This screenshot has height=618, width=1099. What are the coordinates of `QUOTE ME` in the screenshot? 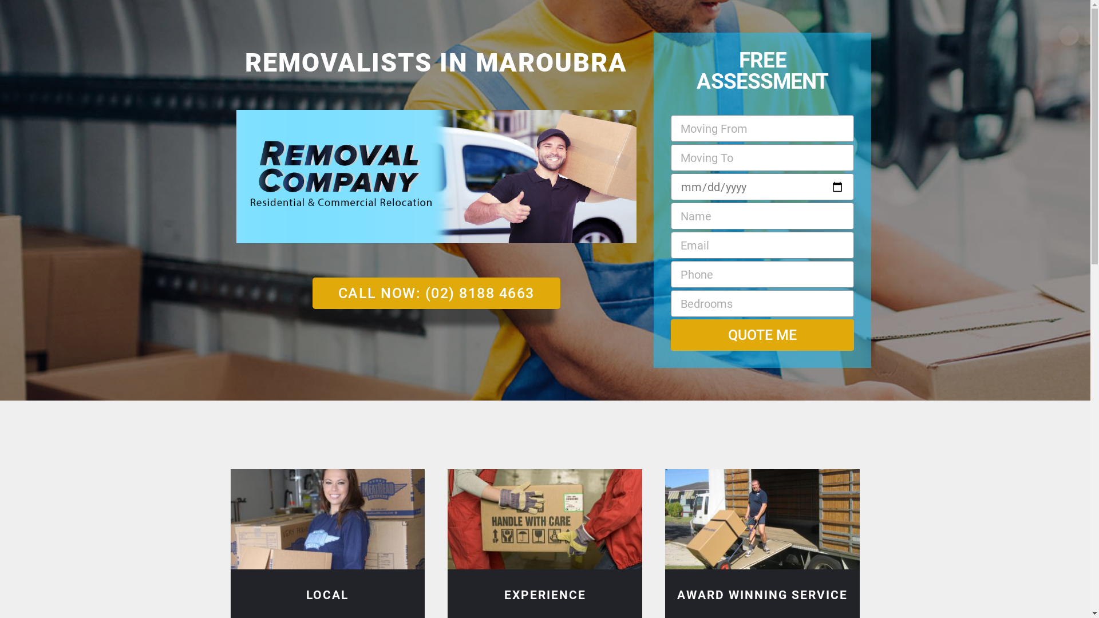 It's located at (762, 335).